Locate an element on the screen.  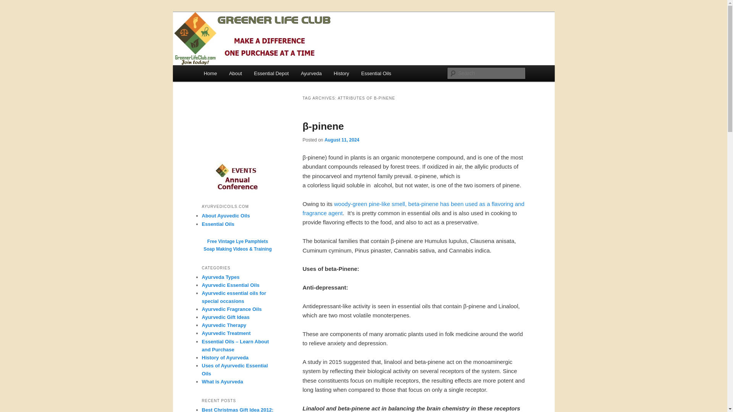
Ayurveda is located at coordinates (311, 73).